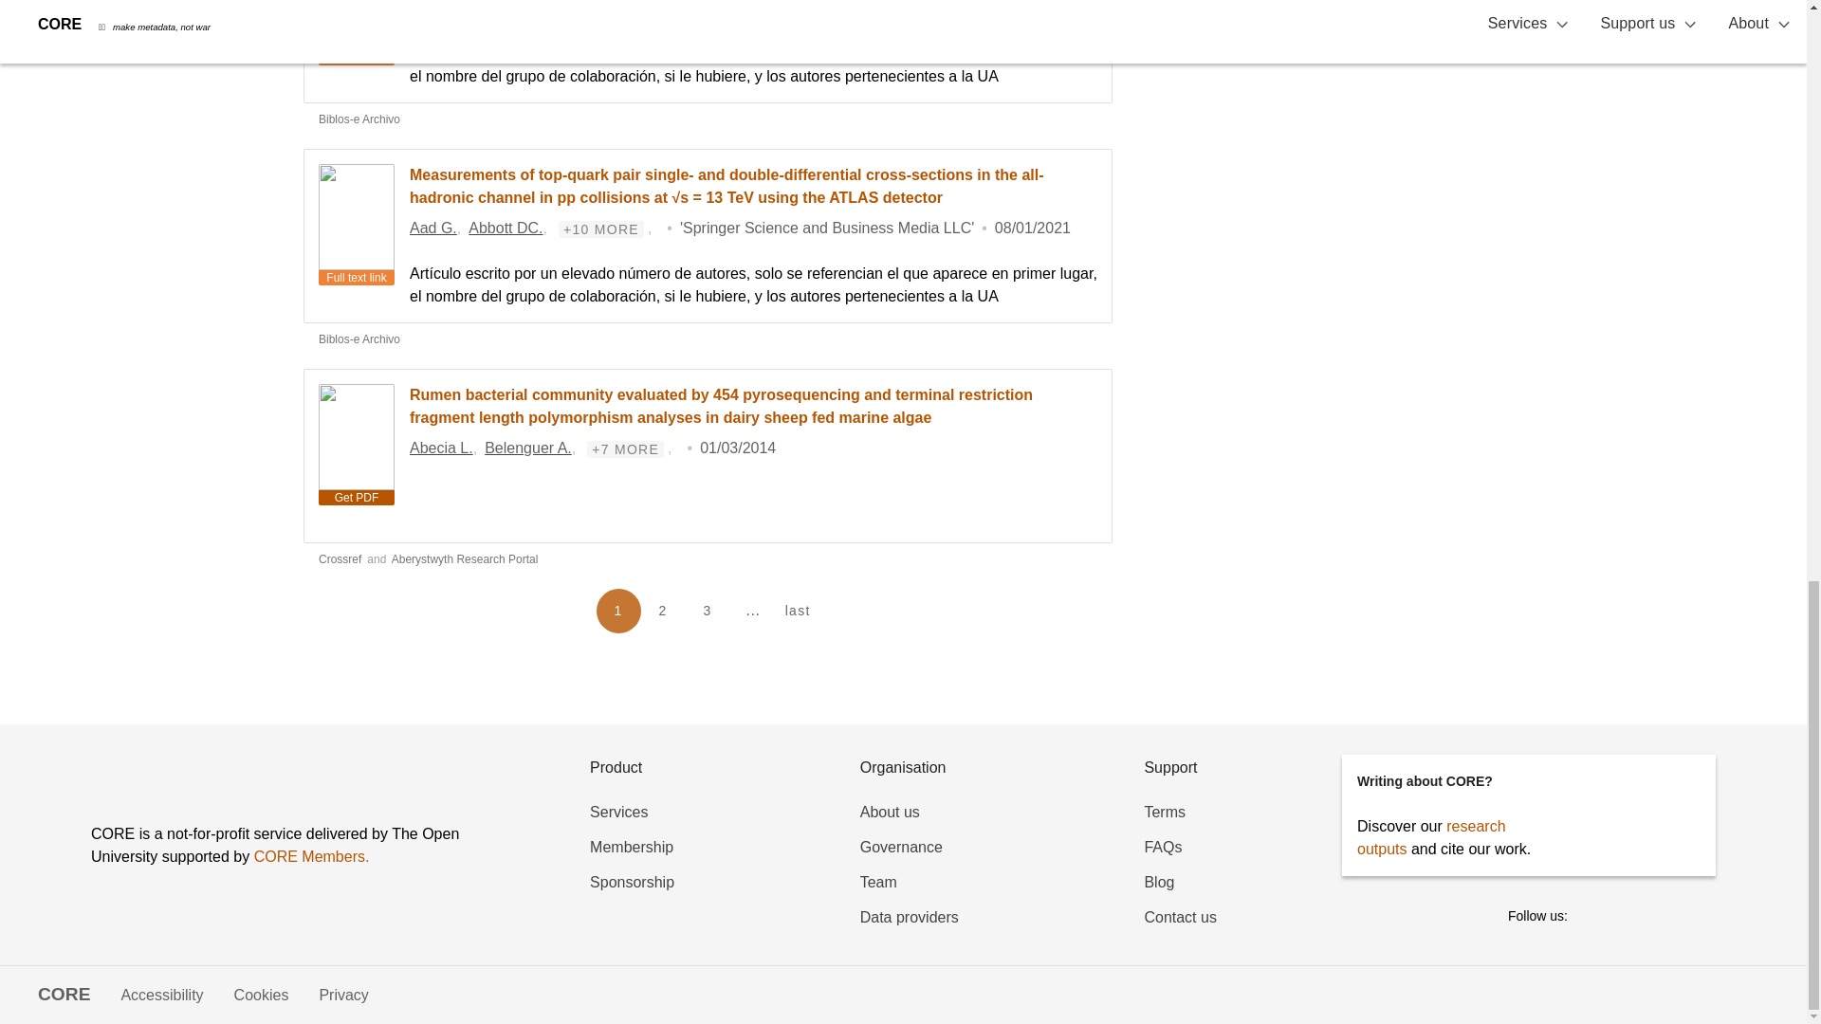 This screenshot has width=1821, height=1024. Describe the element at coordinates (598, 9) in the screenshot. I see `Show more` at that location.